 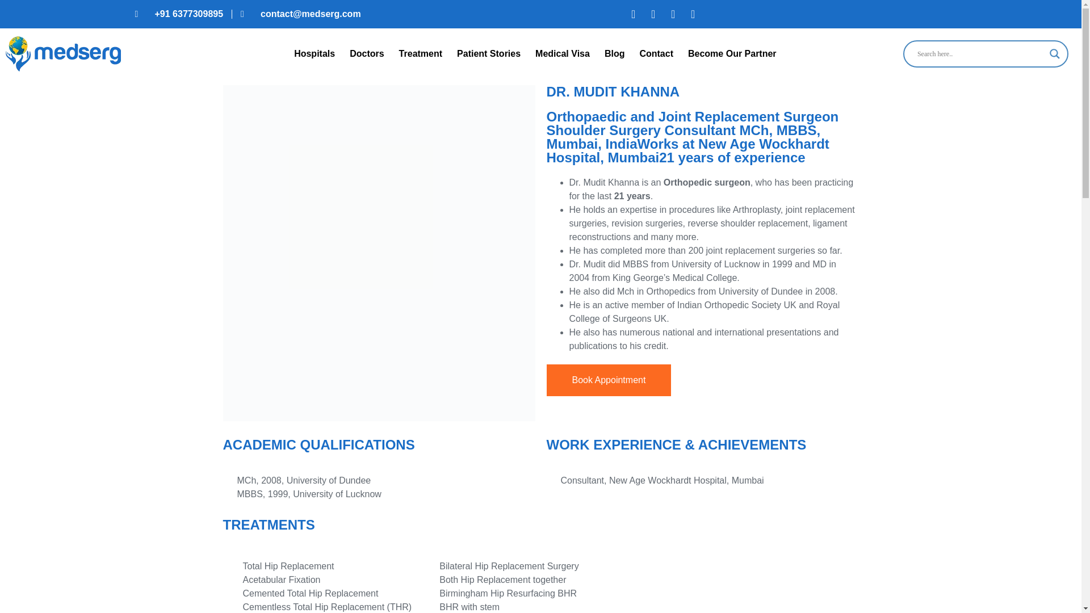 I want to click on DR. MUDIT KHANNA, so click(x=702, y=92).